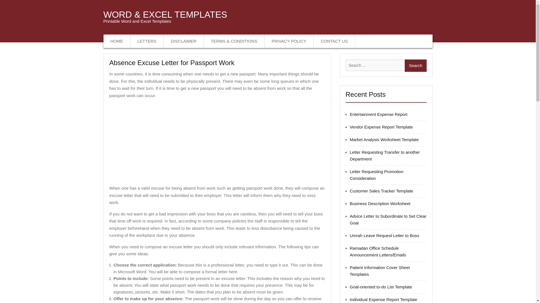  I want to click on Entertainment Expense Report, so click(379, 114).